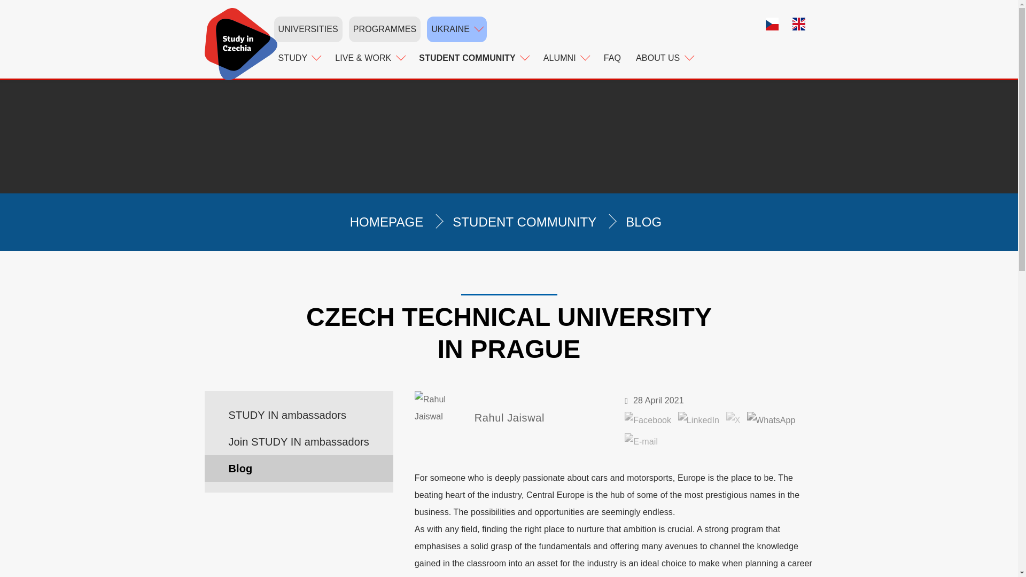  What do you see at coordinates (240, 44) in the screenshot?
I see `Homepage` at bounding box center [240, 44].